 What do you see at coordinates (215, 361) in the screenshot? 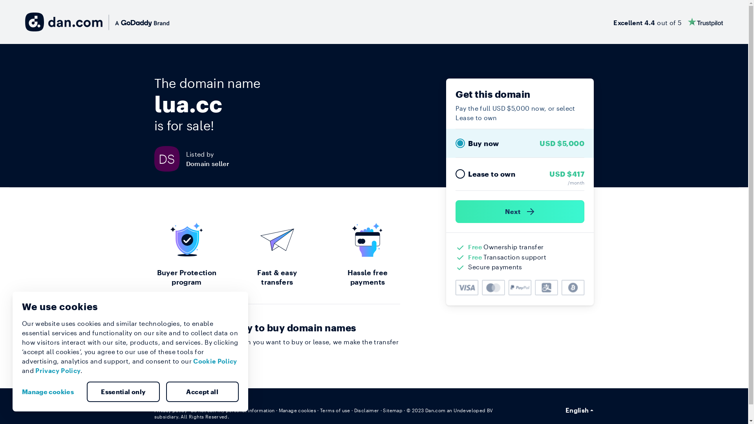
I see `Cookie Policy` at bounding box center [215, 361].